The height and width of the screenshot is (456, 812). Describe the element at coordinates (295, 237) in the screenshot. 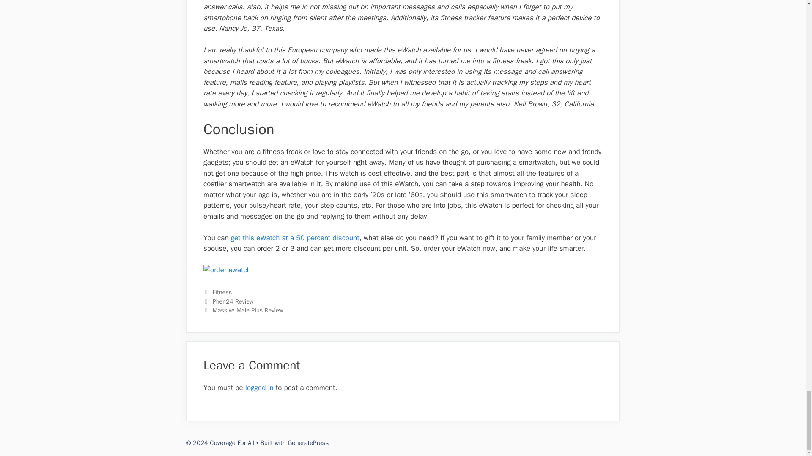

I see `get this eWatch at a 50 percent discount` at that location.